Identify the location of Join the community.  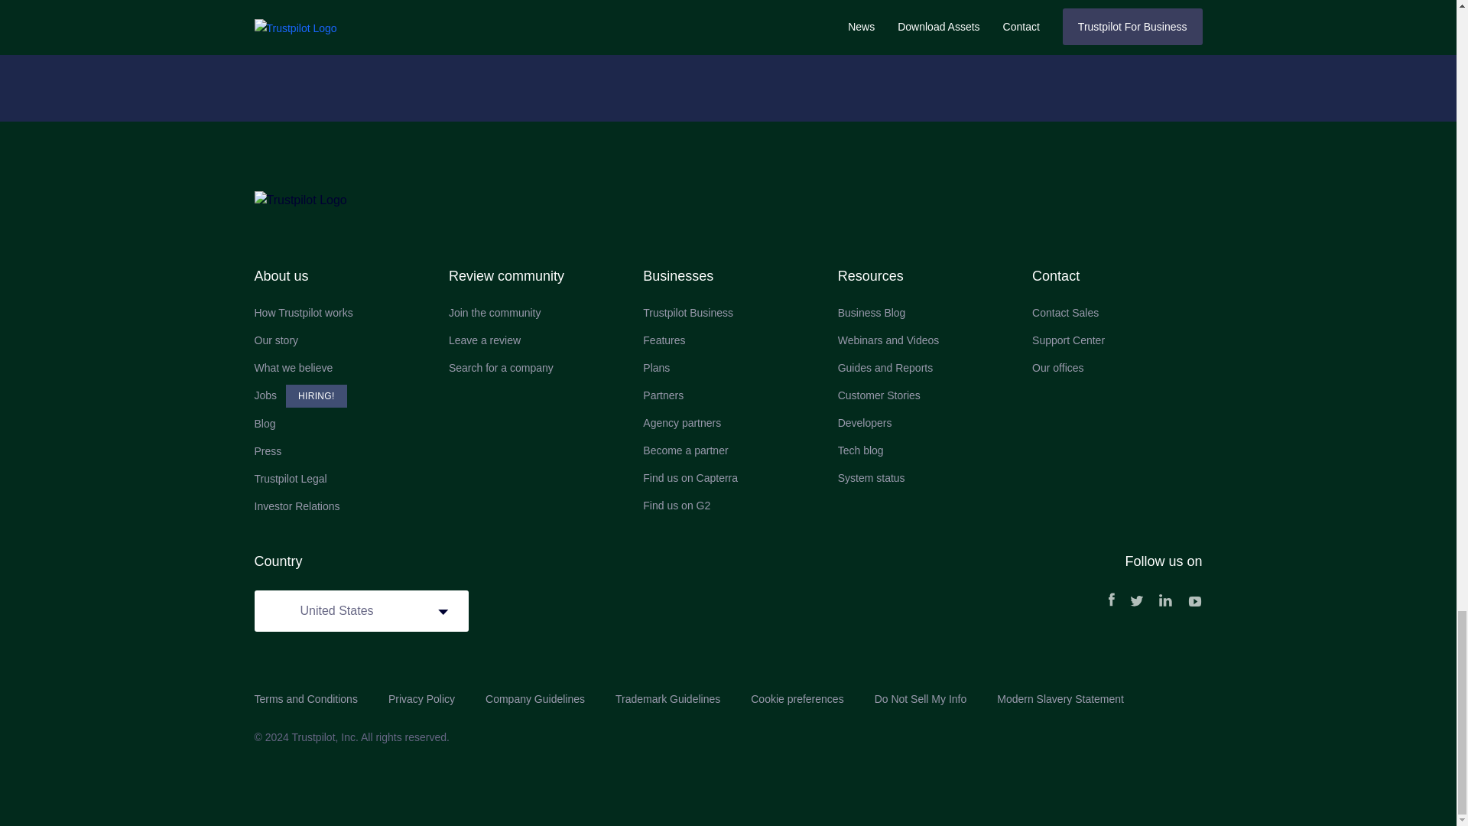
(534, 313).